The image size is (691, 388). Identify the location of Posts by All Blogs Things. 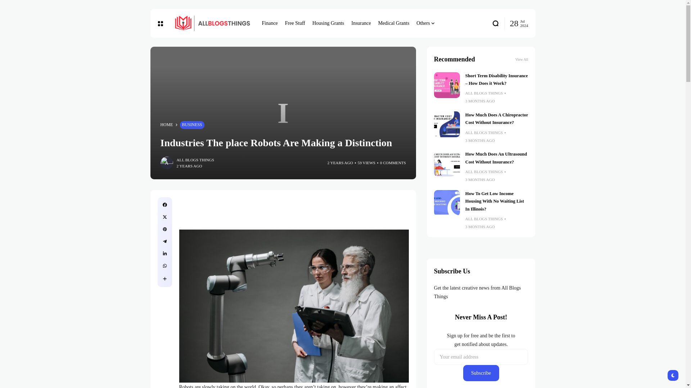
(484, 93).